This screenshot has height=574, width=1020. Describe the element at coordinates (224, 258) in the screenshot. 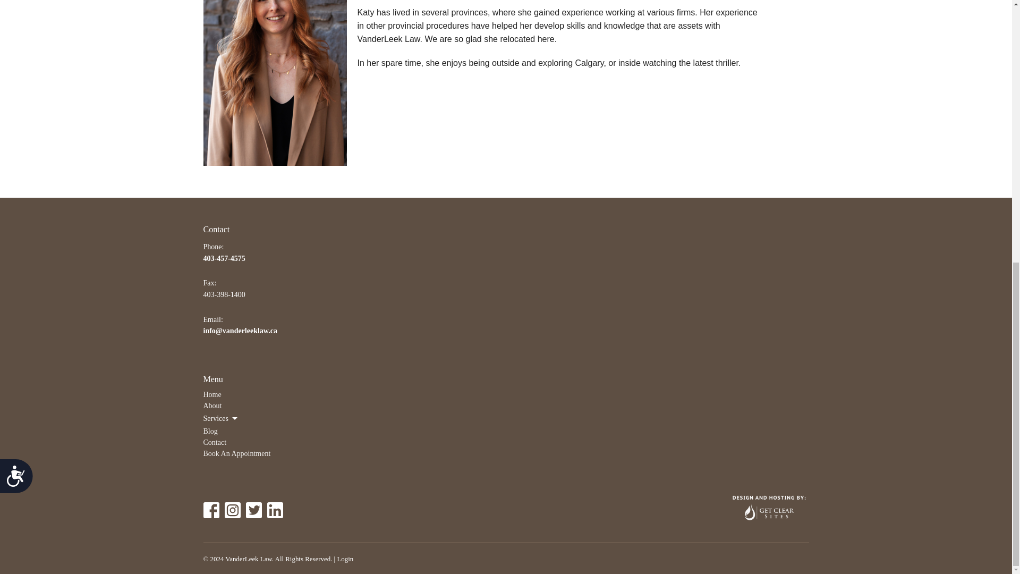

I see `403-457-4575` at that location.